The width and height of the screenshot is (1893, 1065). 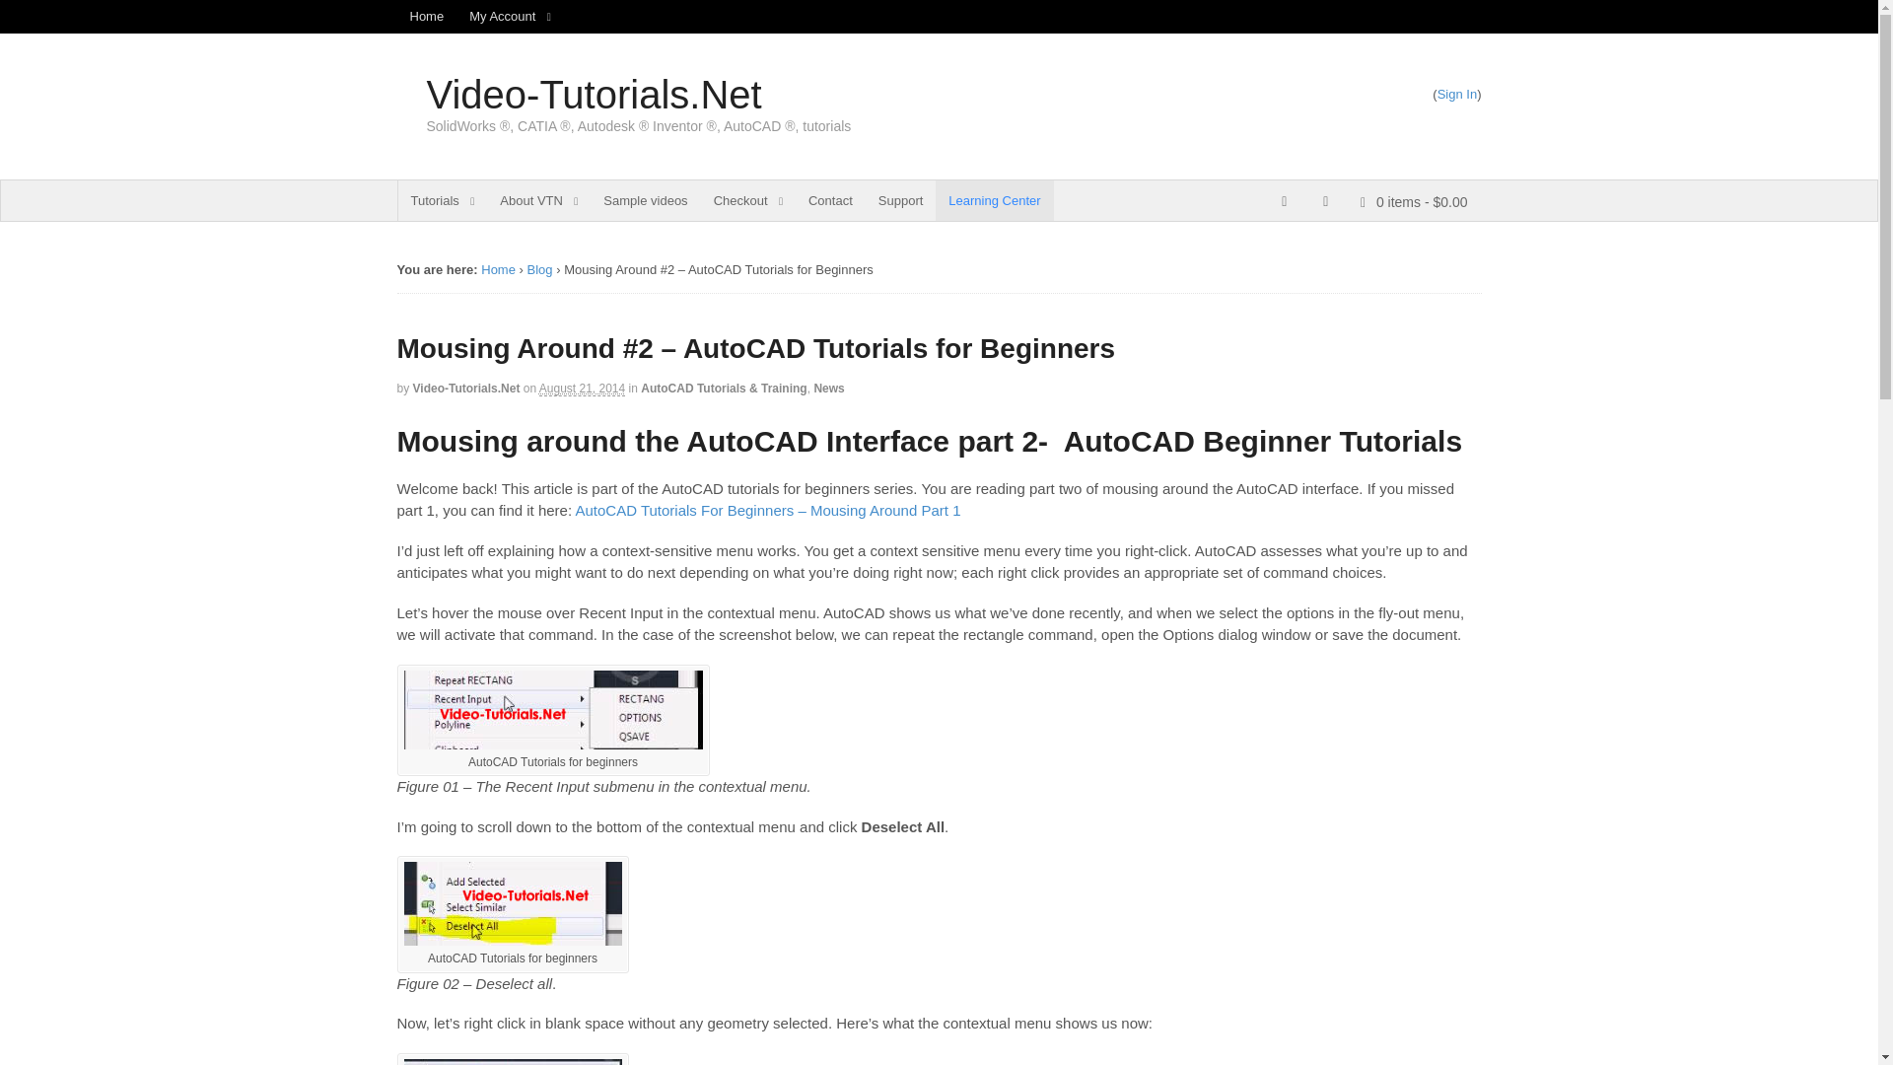 I want to click on Tutorials, so click(x=443, y=200).